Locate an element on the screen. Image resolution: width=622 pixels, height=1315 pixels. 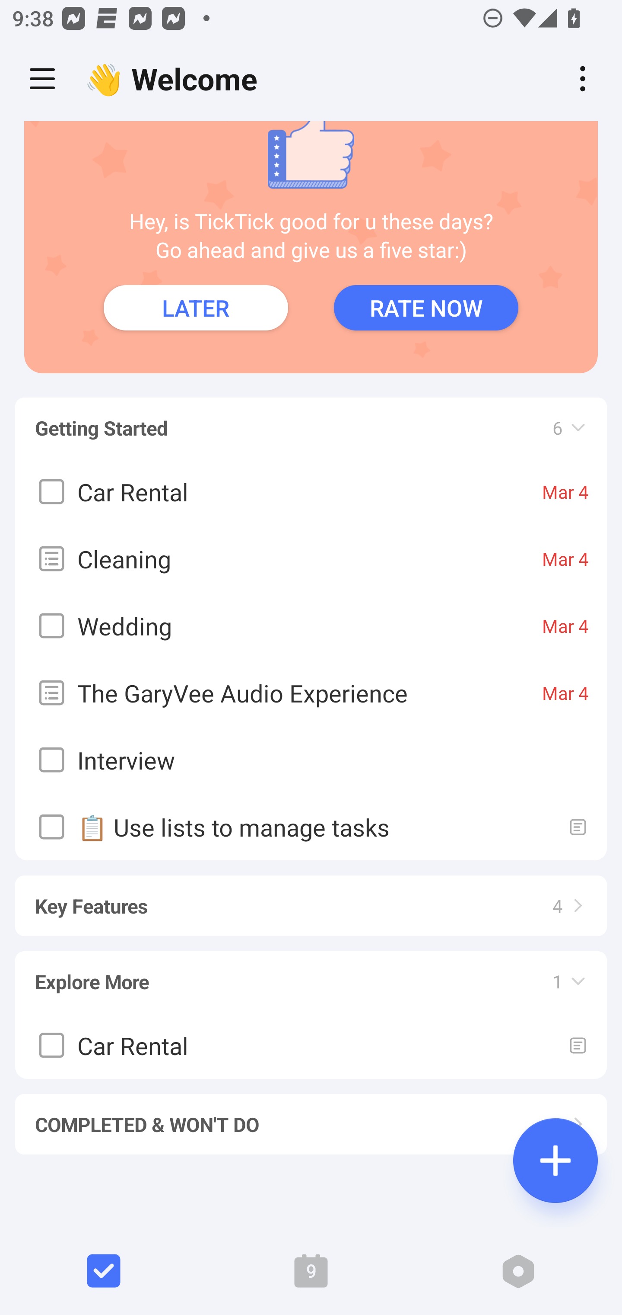
Cleaning Mar 4 is located at coordinates (311, 558).